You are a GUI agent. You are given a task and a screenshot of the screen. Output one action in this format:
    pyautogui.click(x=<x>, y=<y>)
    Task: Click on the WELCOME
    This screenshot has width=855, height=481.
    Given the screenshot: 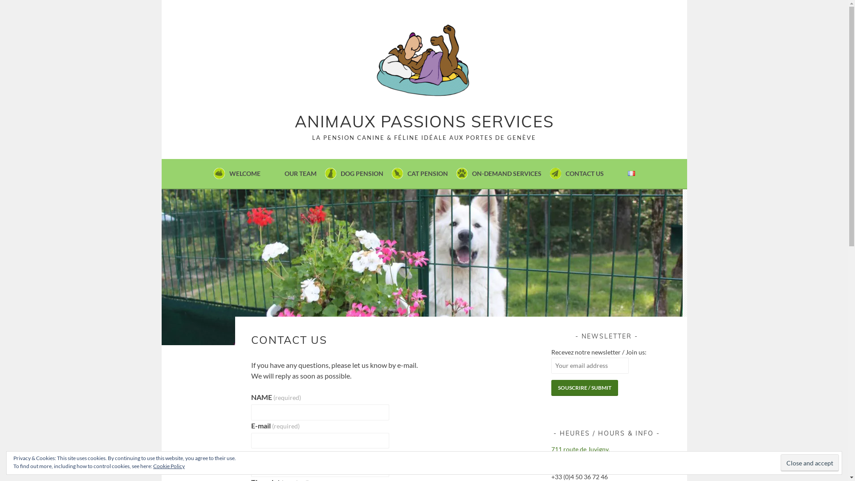 What is the action you would take?
    pyautogui.click(x=244, y=174)
    